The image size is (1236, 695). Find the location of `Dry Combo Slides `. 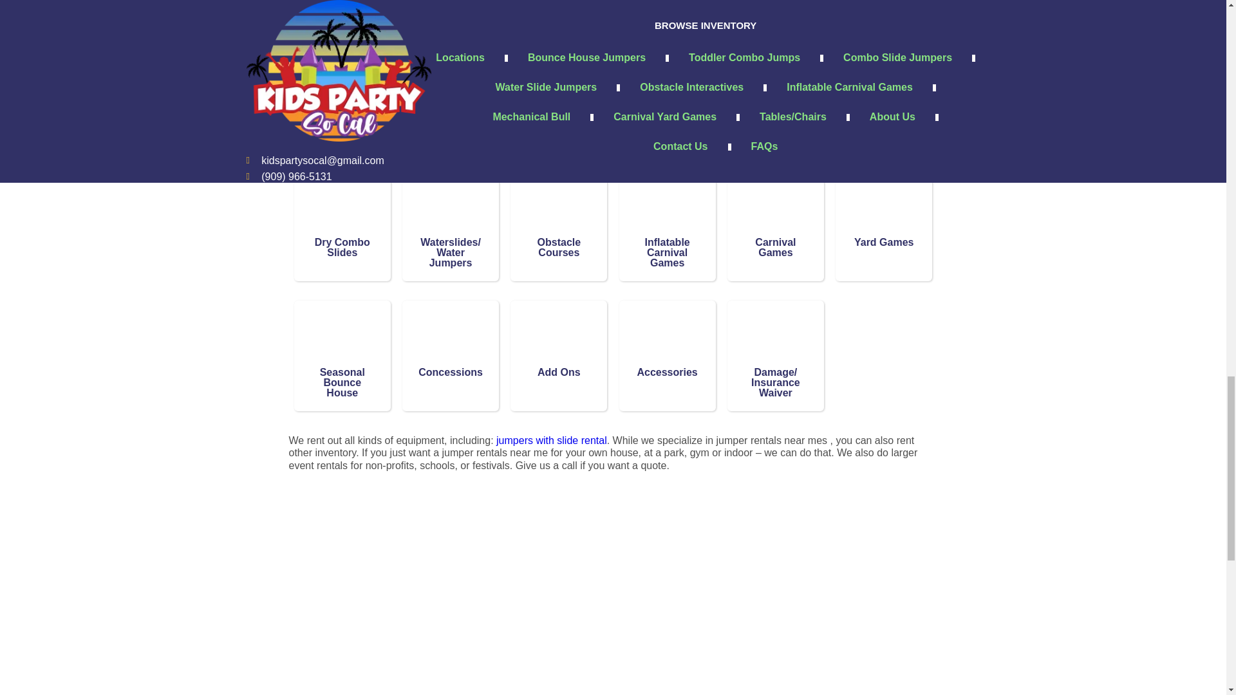

Dry Combo Slides  is located at coordinates (342, 209).